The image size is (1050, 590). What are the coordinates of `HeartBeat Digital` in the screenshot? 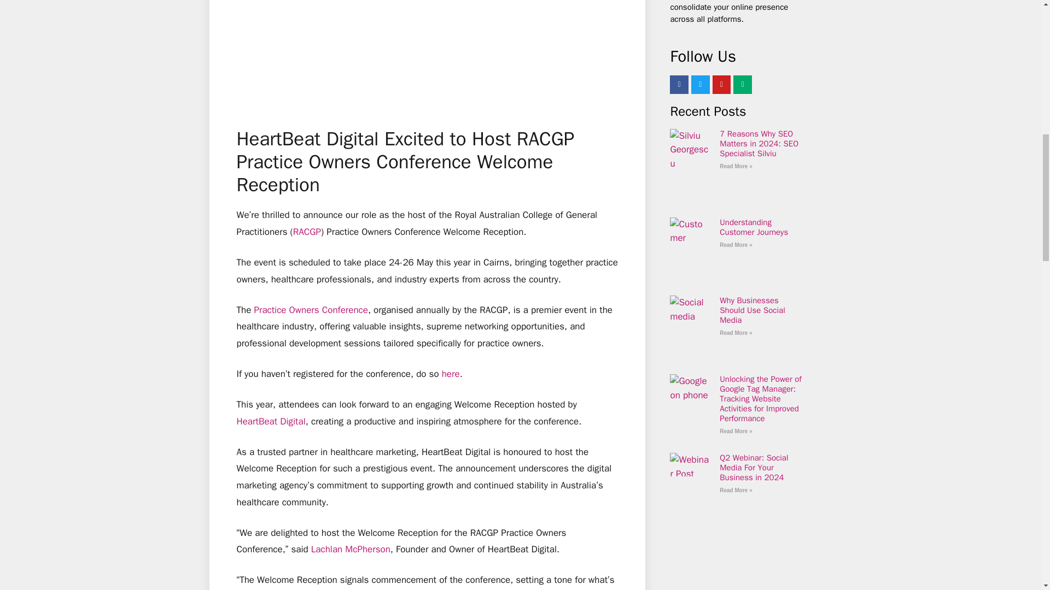 It's located at (271, 421).